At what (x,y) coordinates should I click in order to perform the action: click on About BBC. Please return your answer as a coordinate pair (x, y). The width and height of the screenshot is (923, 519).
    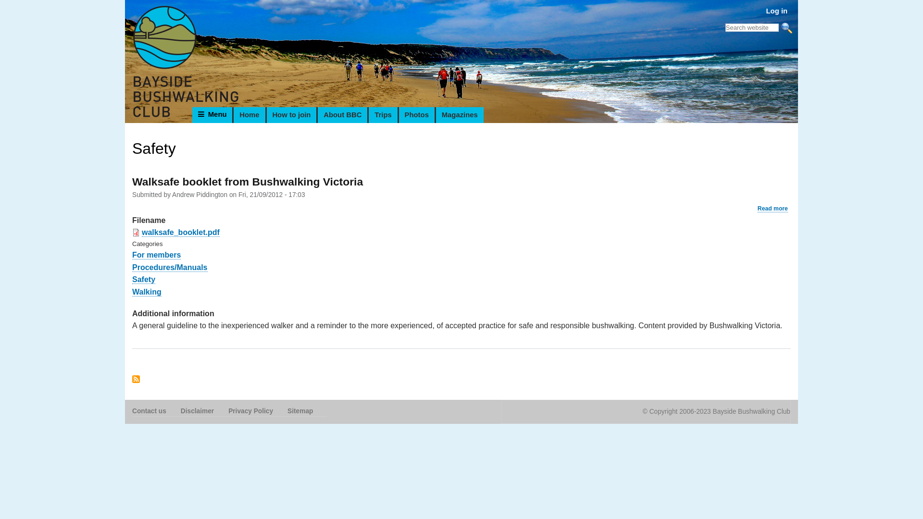
    Looking at the image, I should click on (342, 115).